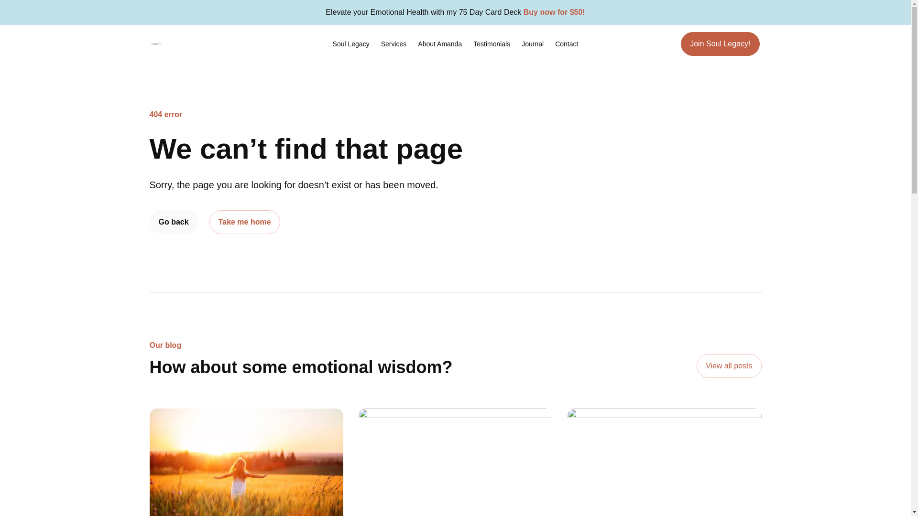 The image size is (918, 516). What do you see at coordinates (394, 44) in the screenshot?
I see `Services` at bounding box center [394, 44].